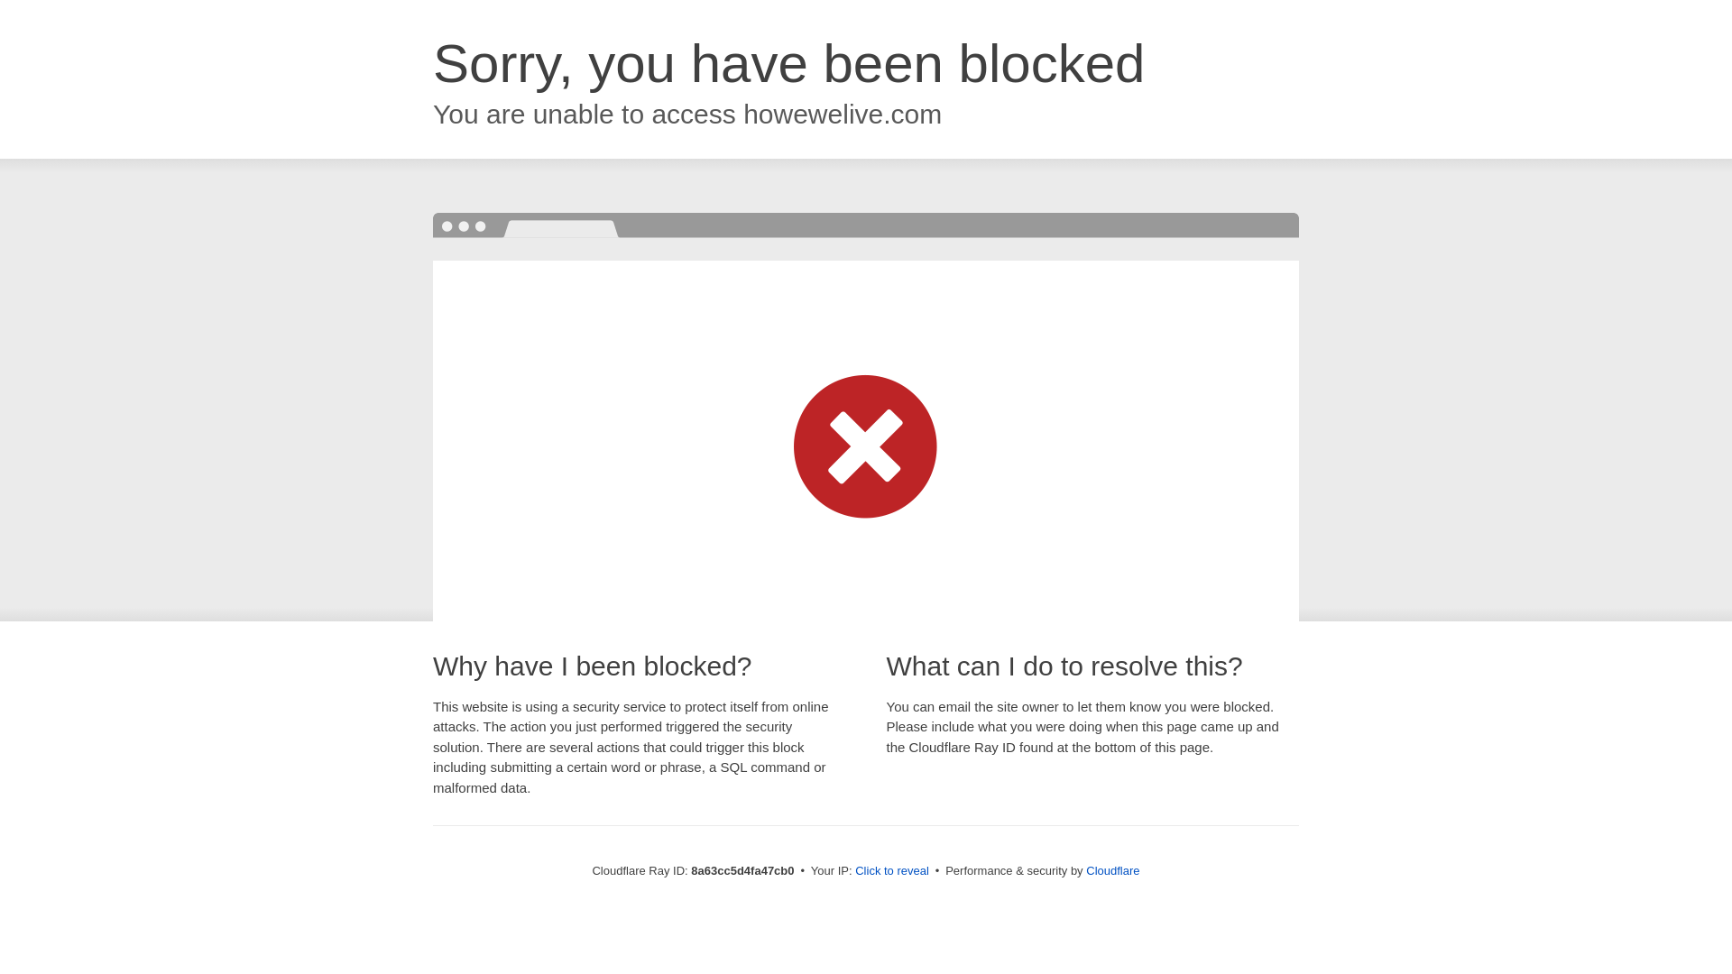  What do you see at coordinates (1112, 870) in the screenshot?
I see `Cloudflare` at bounding box center [1112, 870].